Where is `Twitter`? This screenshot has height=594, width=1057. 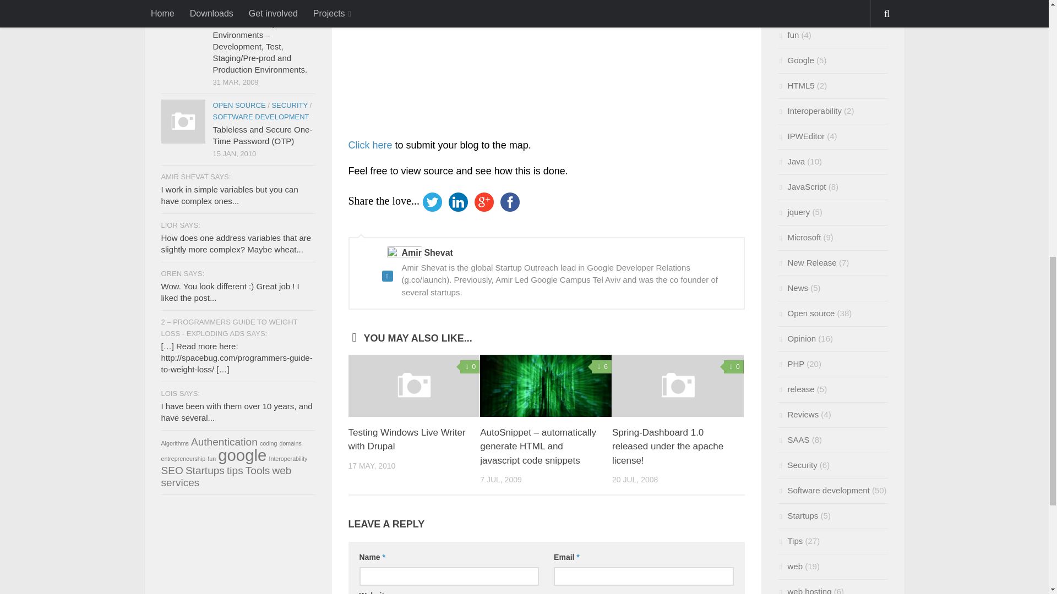 Twitter is located at coordinates (432, 202).